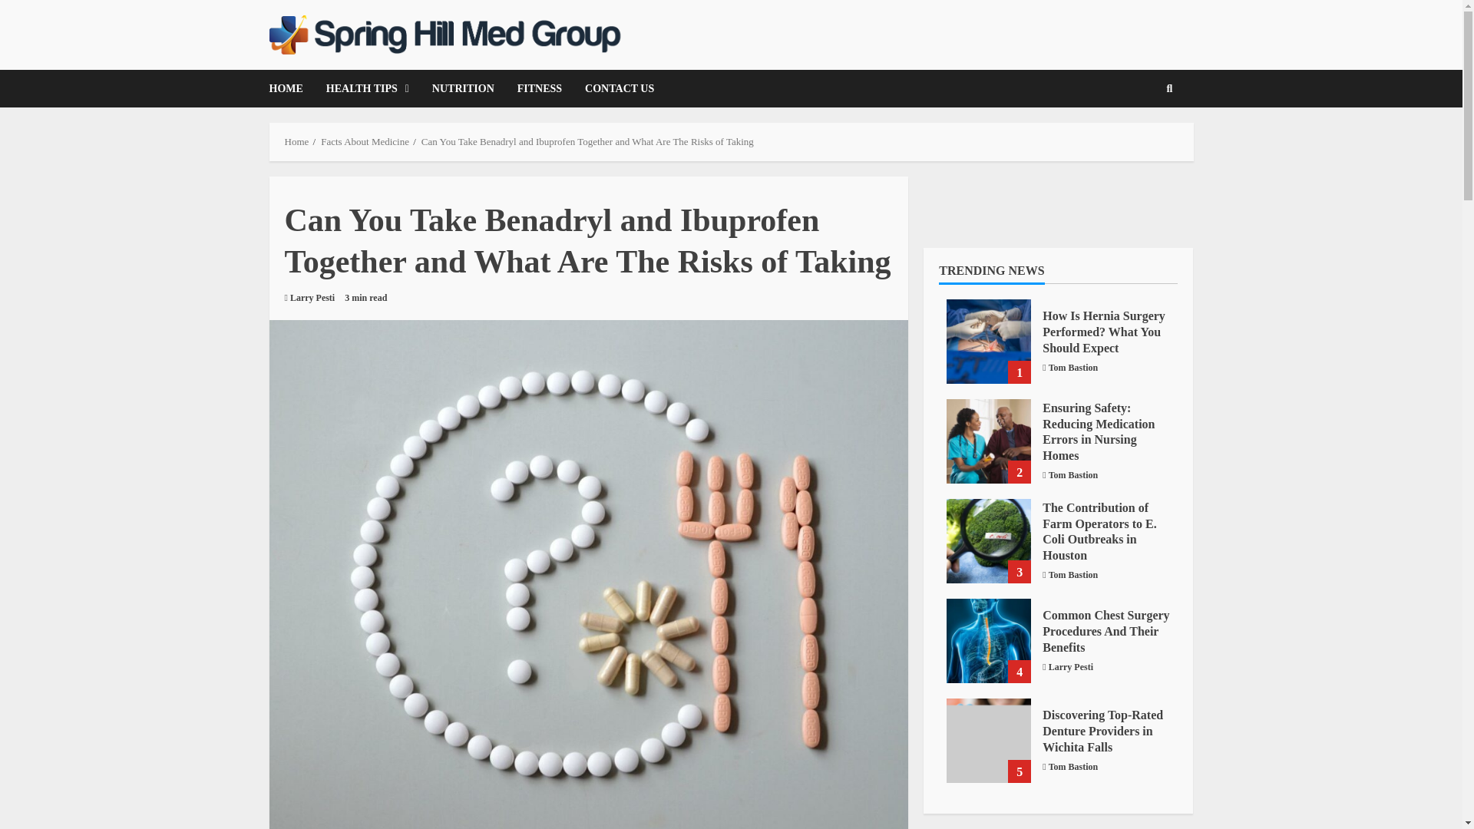  Describe the element at coordinates (367, 88) in the screenshot. I see `HEALTH TIPS` at that location.